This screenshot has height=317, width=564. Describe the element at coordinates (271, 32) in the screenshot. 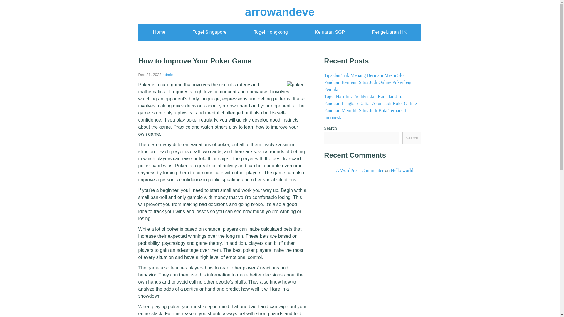

I see `Togel Hongkong` at that location.